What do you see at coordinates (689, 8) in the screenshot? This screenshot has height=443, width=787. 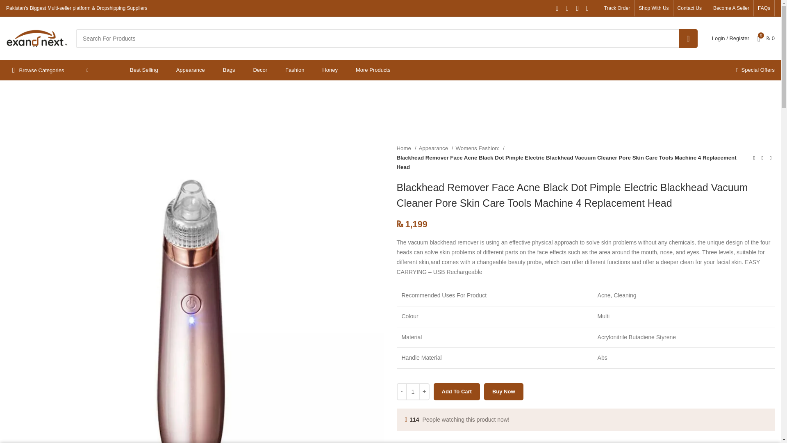 I see `Contact Us` at bounding box center [689, 8].